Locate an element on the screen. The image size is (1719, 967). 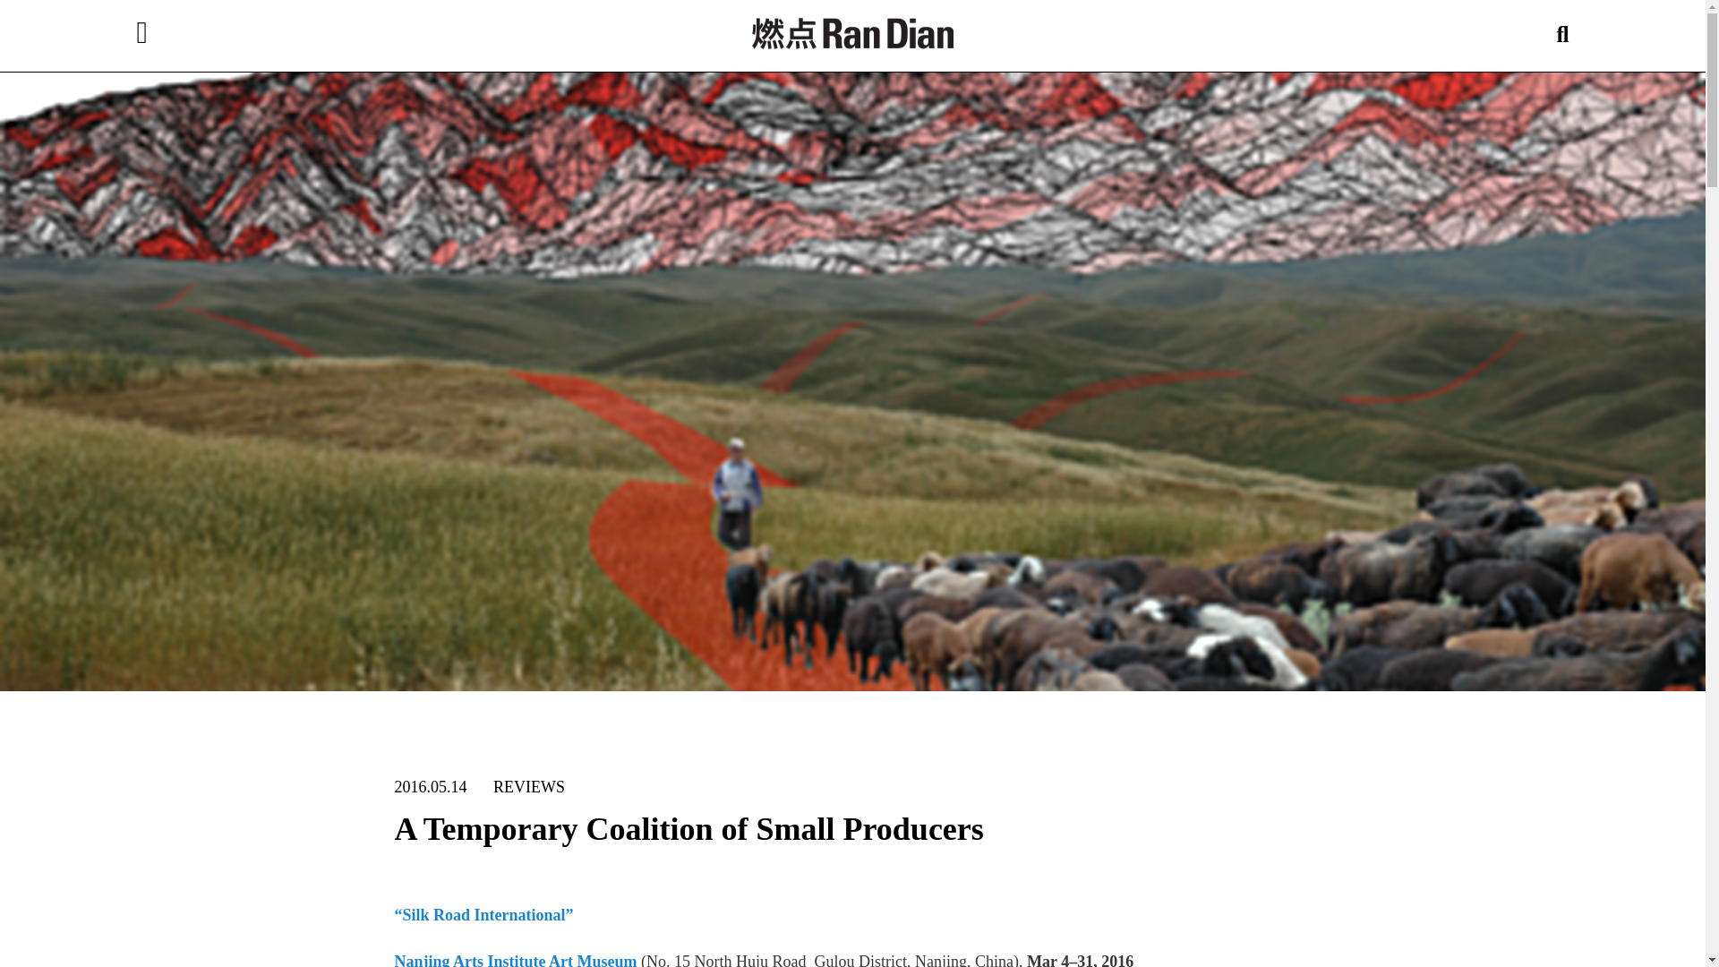
2016.05.14 is located at coordinates (430, 786).